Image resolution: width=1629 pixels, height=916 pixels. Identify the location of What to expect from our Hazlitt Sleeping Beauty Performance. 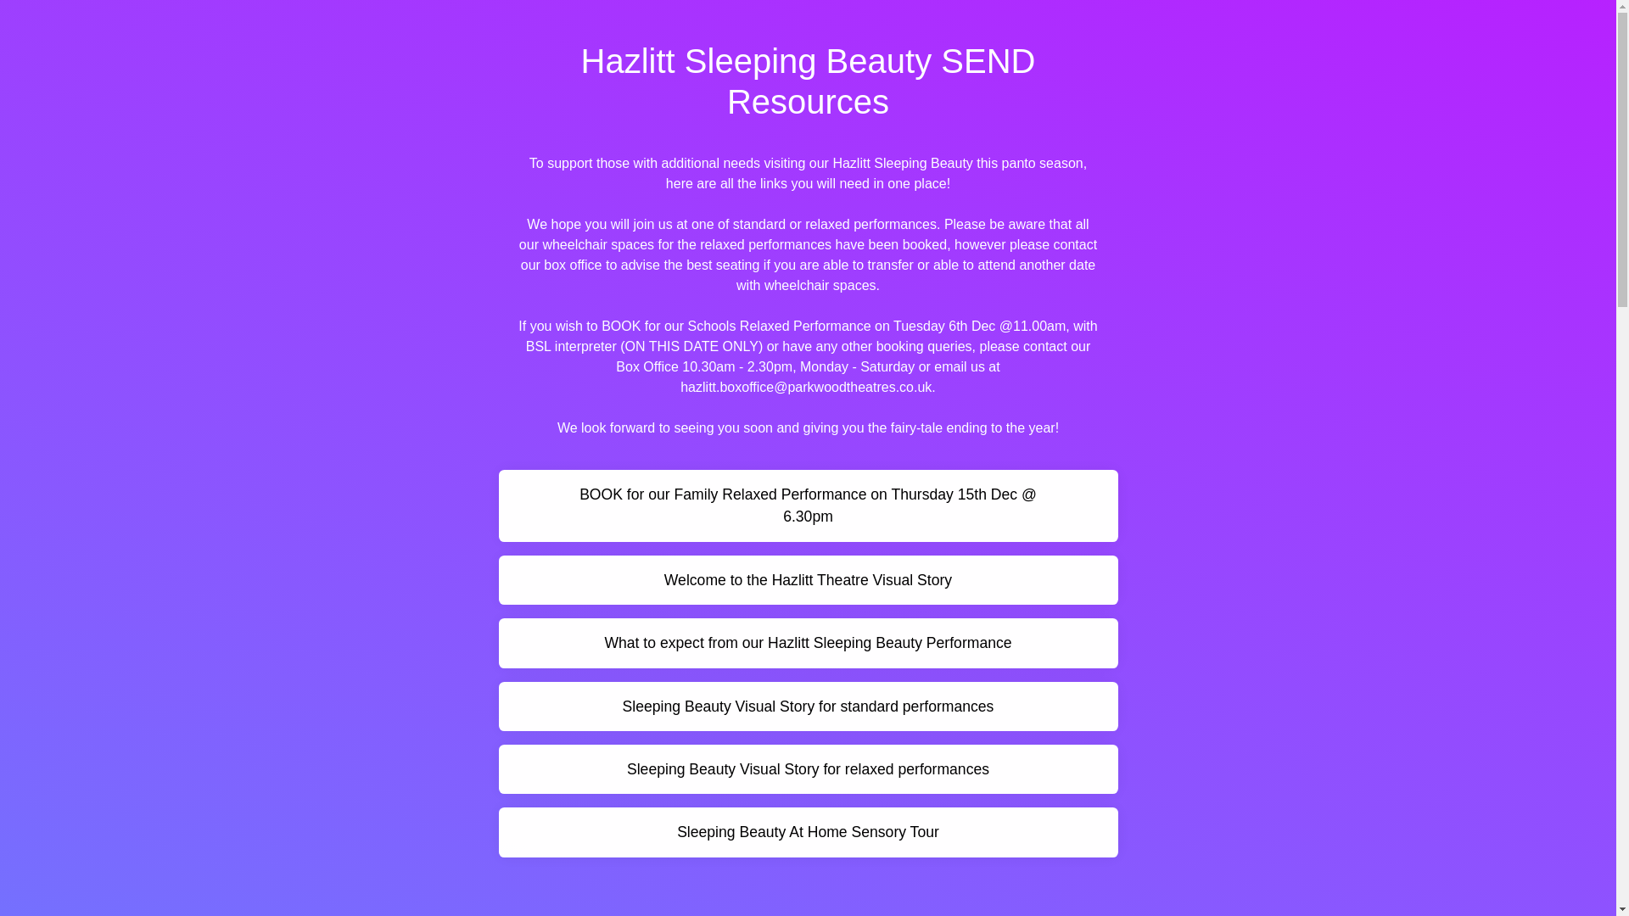
(808, 643).